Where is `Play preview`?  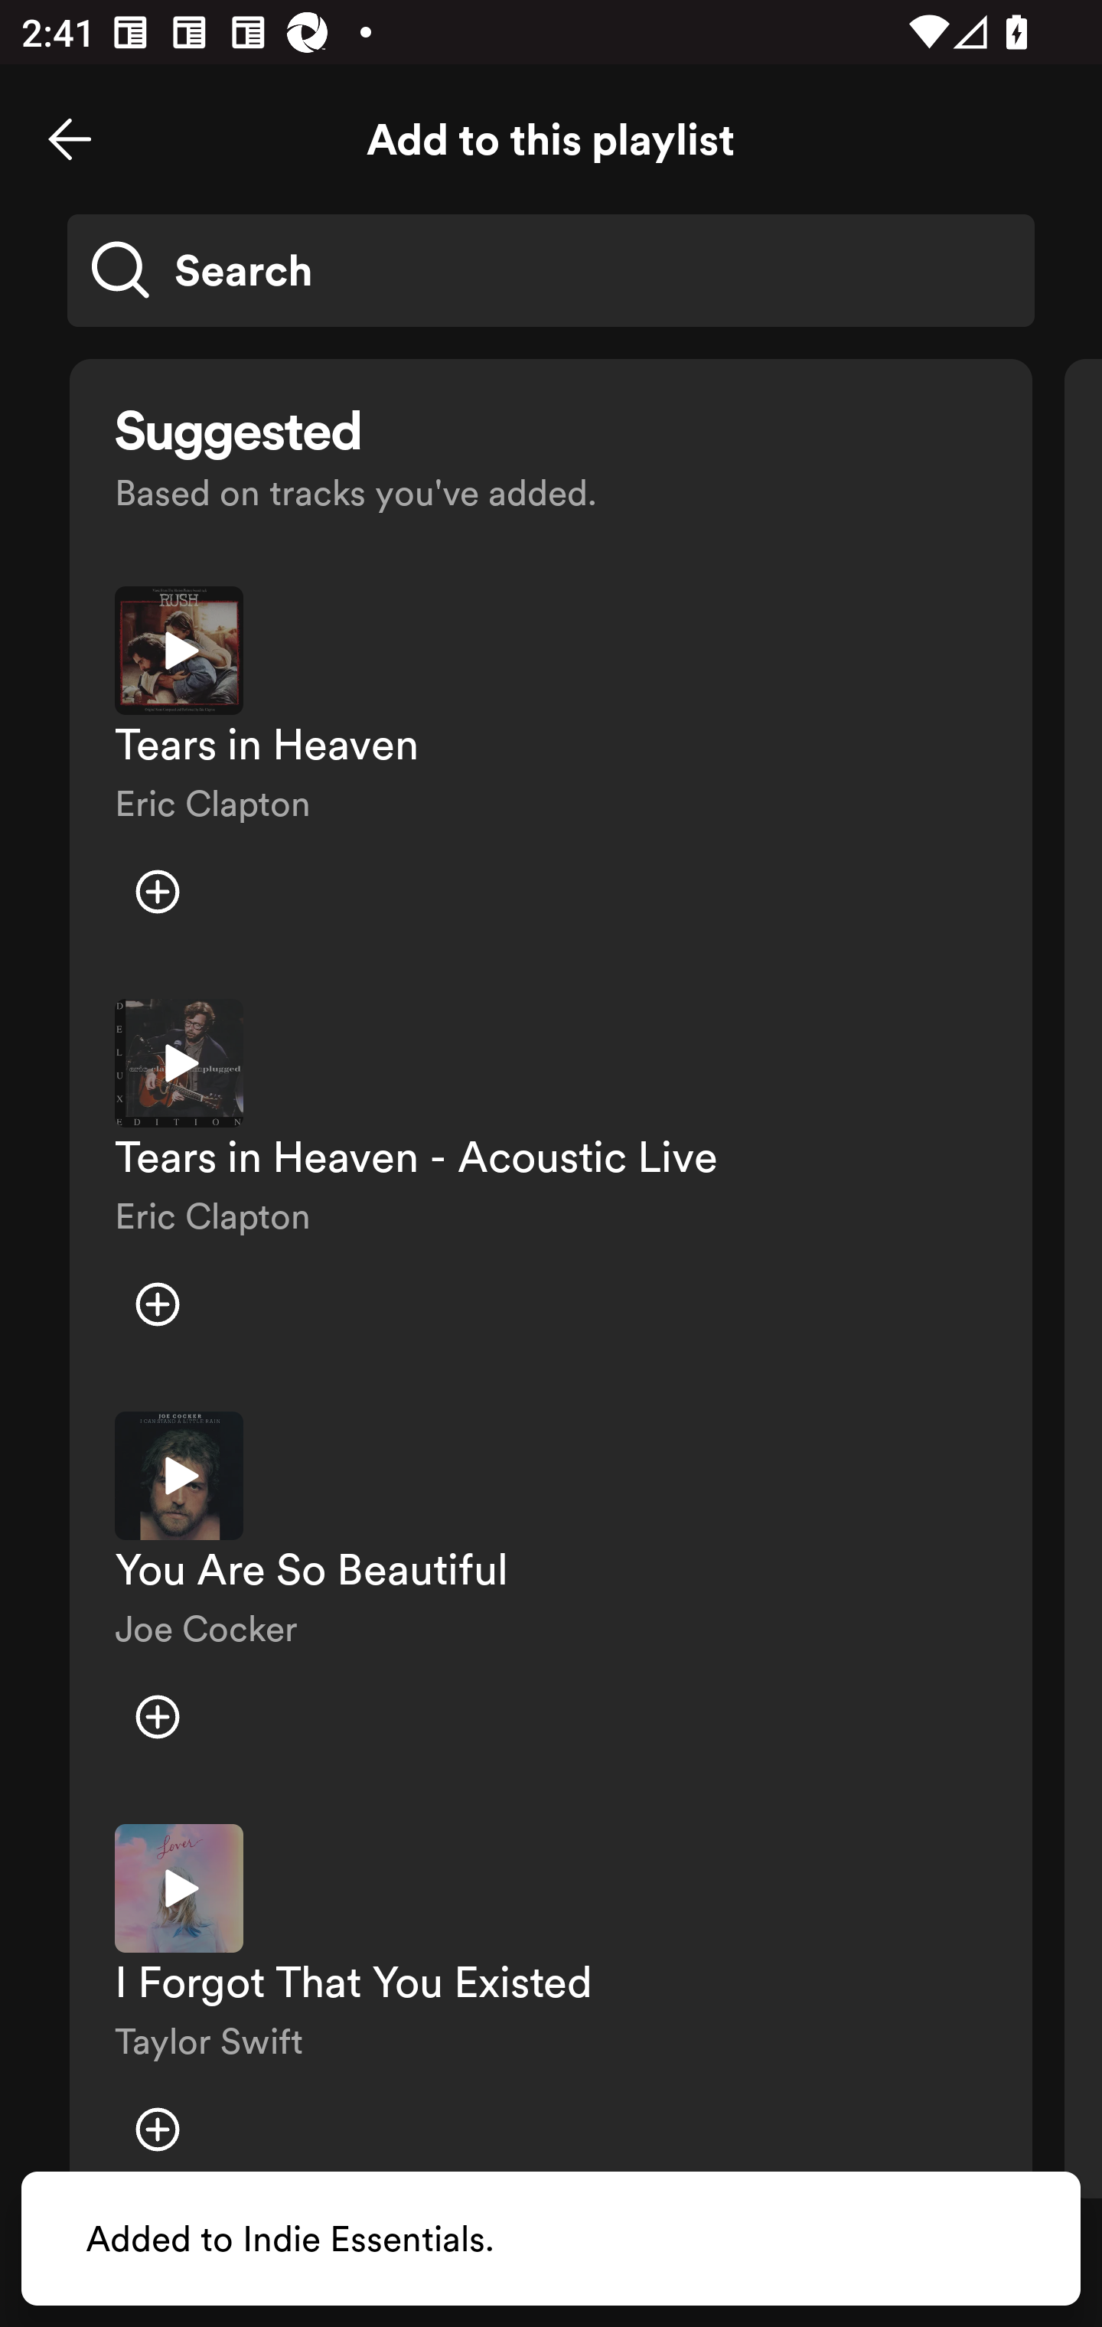
Play preview is located at coordinates (179, 1888).